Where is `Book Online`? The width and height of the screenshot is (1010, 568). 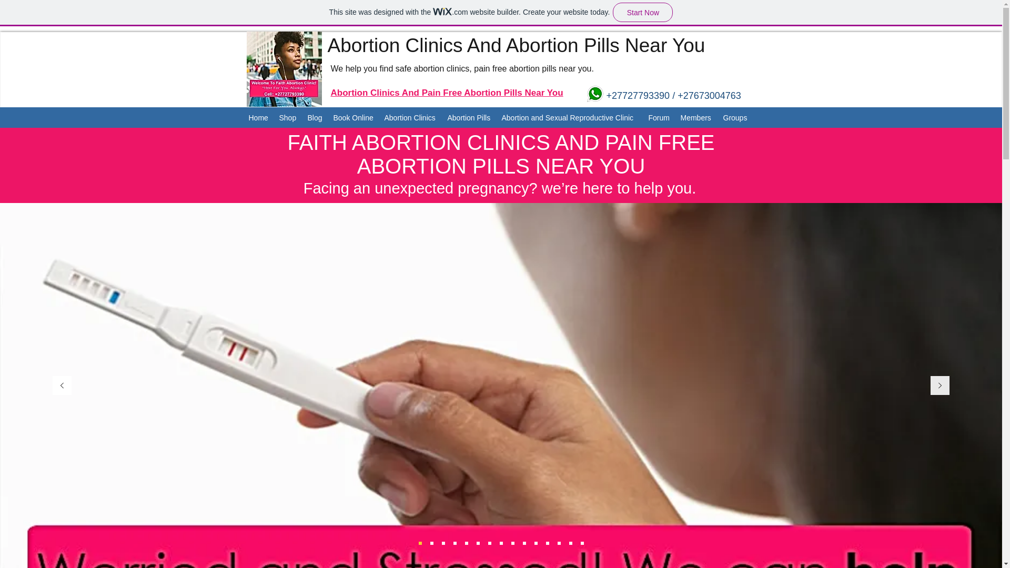
Book Online is located at coordinates (353, 118).